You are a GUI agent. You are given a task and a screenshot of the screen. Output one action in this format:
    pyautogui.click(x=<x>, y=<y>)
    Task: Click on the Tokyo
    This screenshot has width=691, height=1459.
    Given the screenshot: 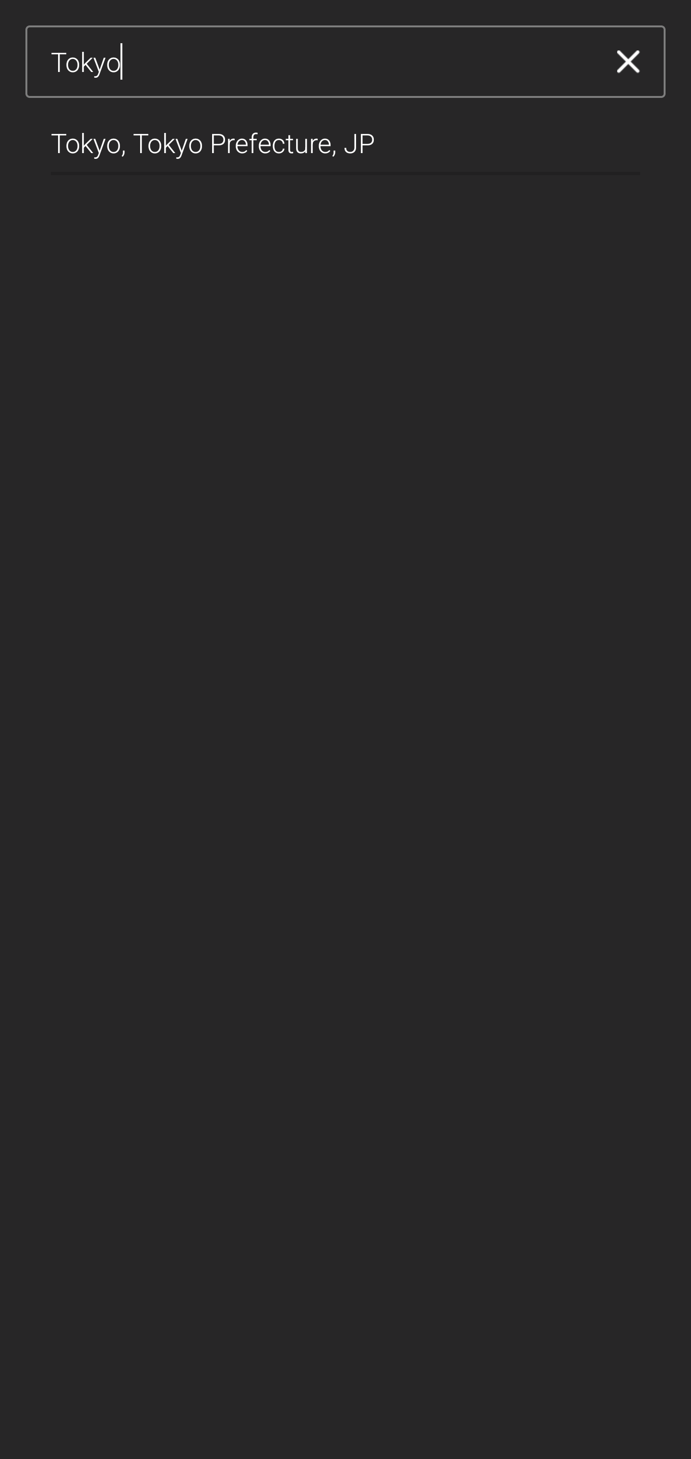 What is the action you would take?
    pyautogui.click(x=321, y=62)
    